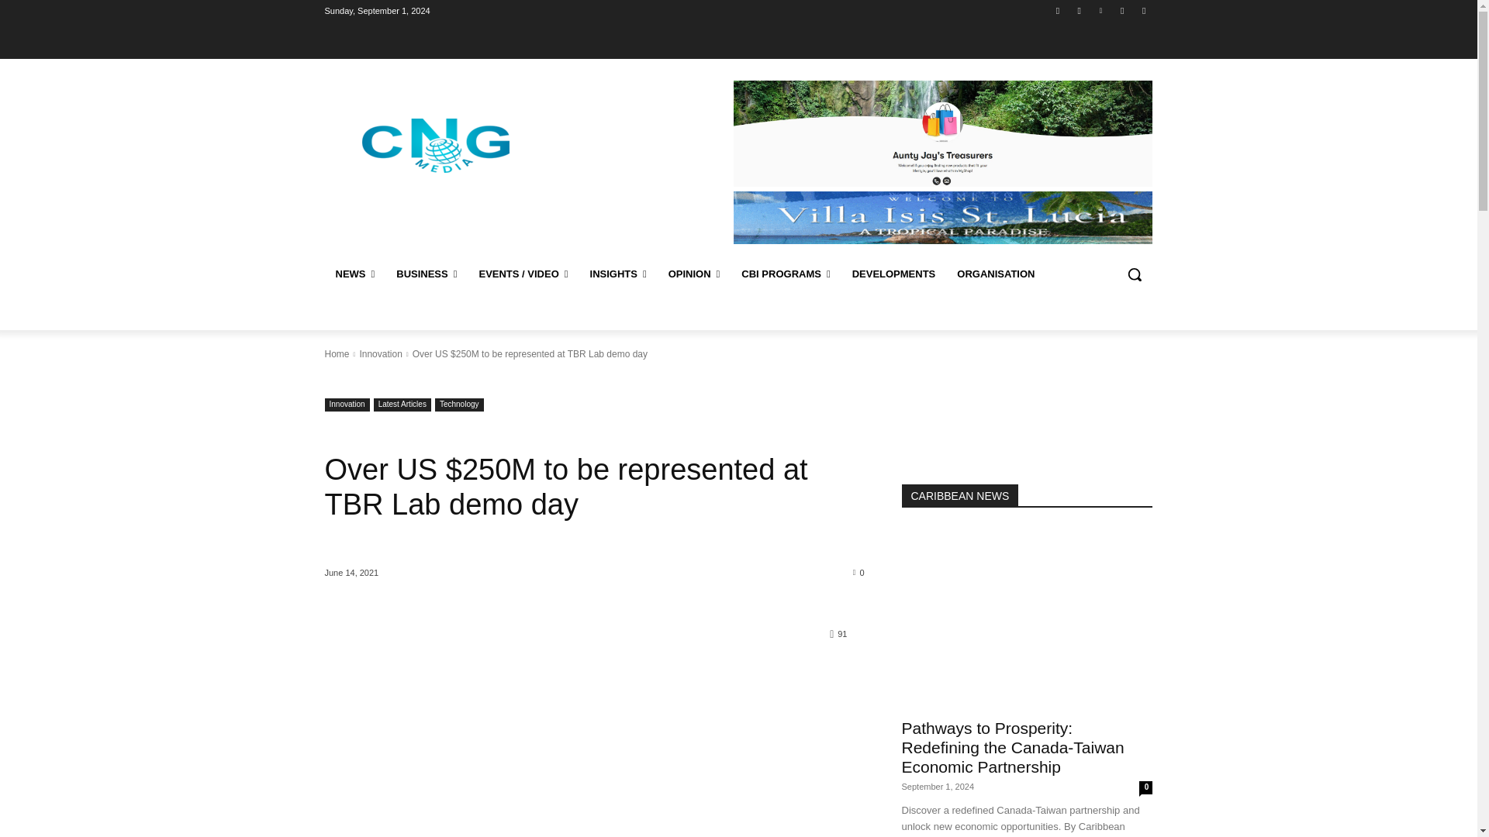  Describe the element at coordinates (1058, 10) in the screenshot. I see `Facebook` at that location.